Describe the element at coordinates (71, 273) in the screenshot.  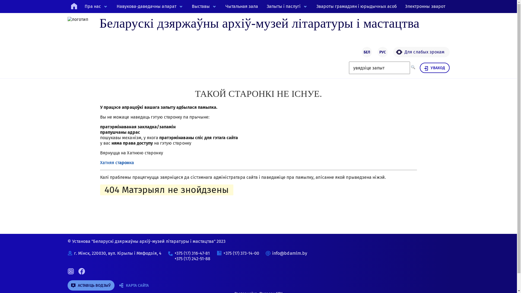
I see `Instagram` at that location.